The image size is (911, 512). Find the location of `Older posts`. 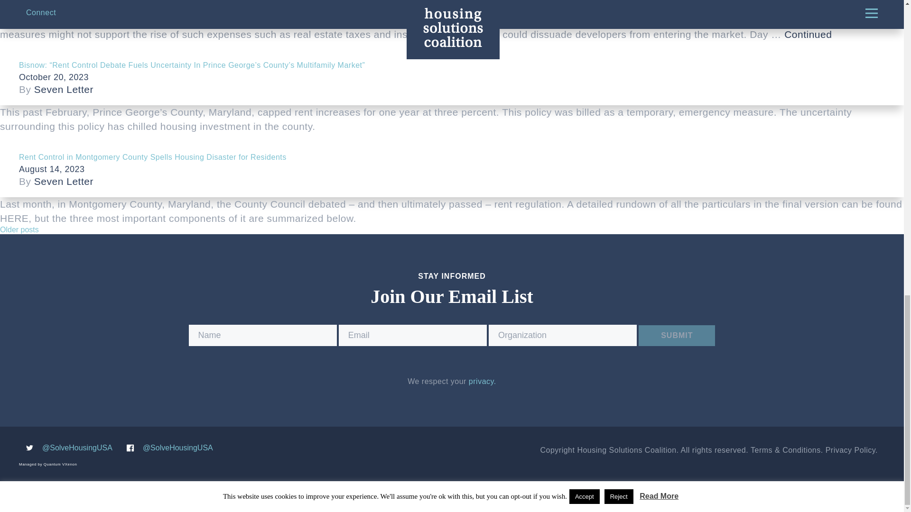

Older posts is located at coordinates (19, 229).